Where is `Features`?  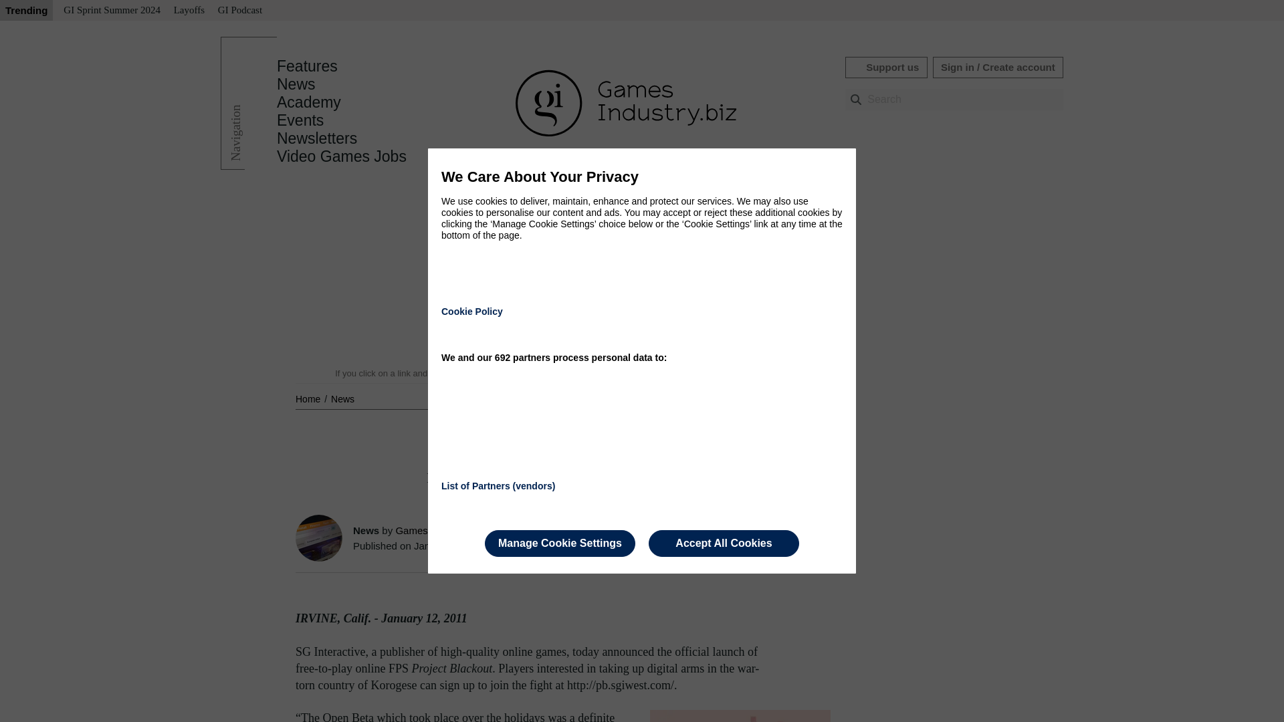 Features is located at coordinates (307, 66).